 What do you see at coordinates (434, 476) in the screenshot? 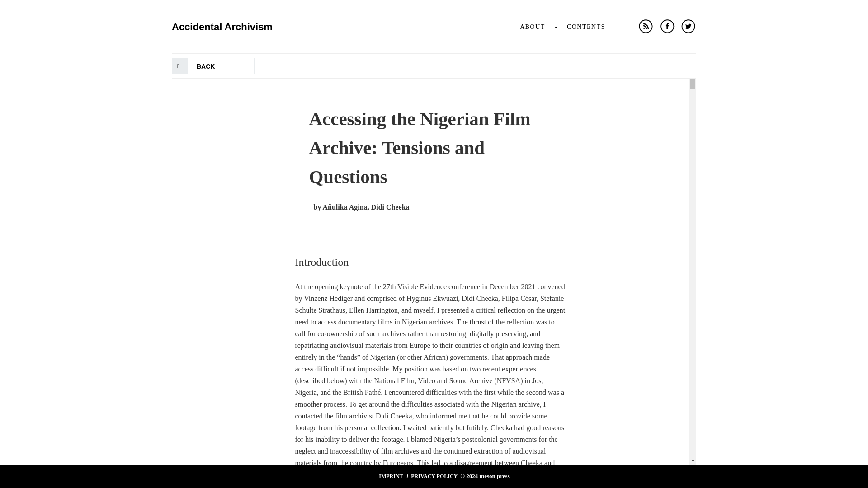
I see `PRIVACY POLICY` at bounding box center [434, 476].